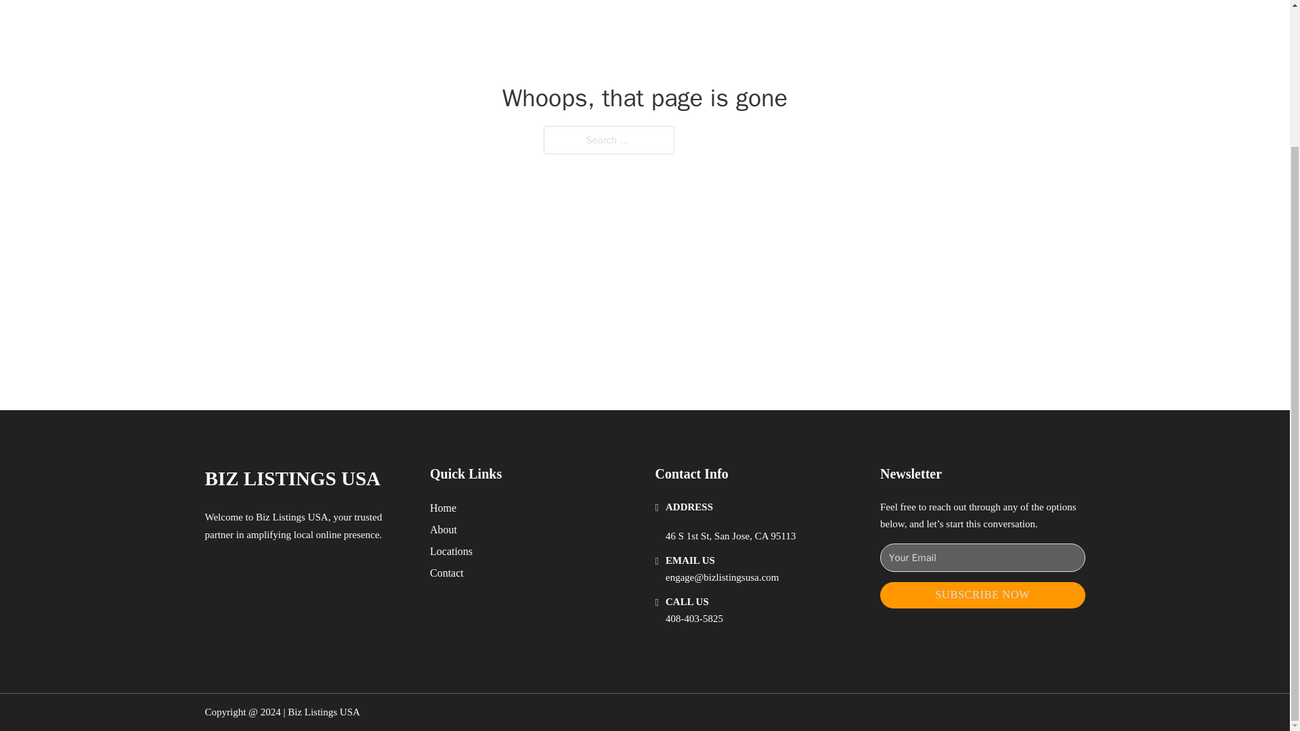 The height and width of the screenshot is (731, 1300). I want to click on Home, so click(443, 508).